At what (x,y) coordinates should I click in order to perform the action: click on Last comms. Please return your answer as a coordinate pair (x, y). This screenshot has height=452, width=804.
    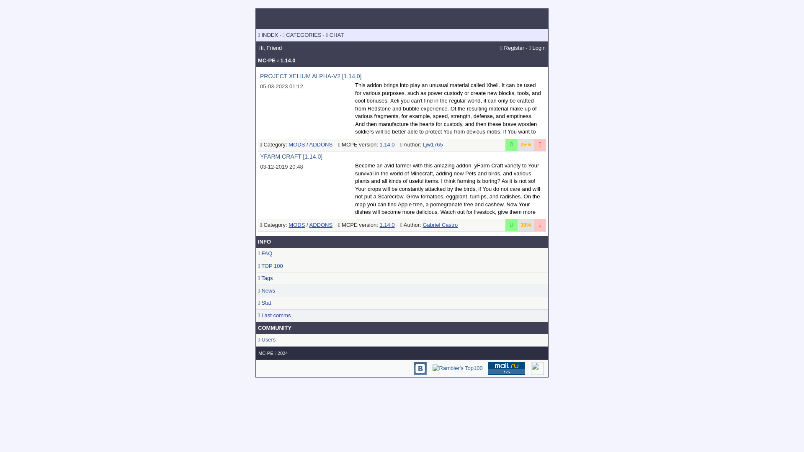
    Looking at the image, I should click on (276, 316).